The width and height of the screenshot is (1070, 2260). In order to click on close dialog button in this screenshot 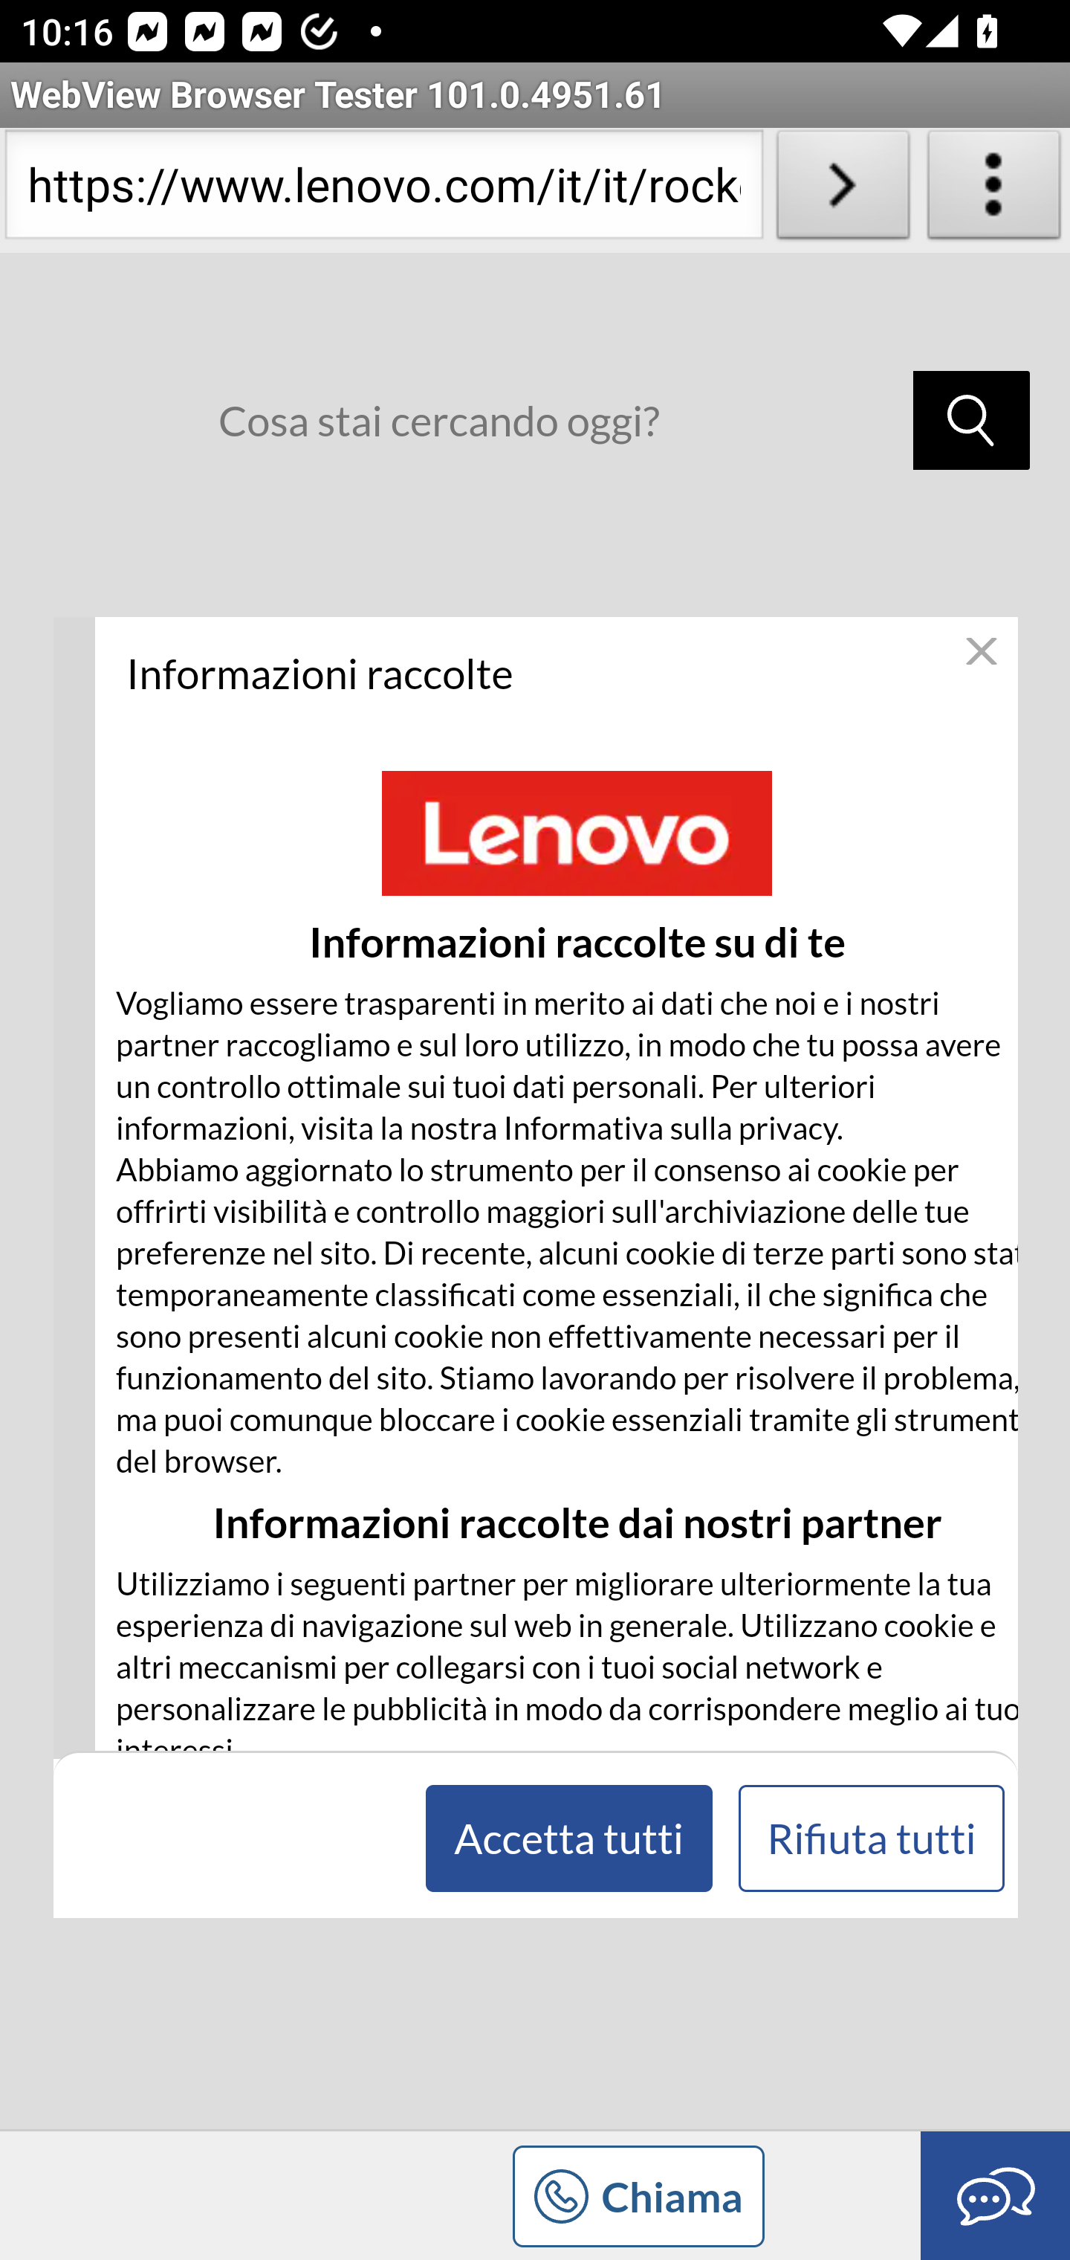, I will do `click(981, 651)`.